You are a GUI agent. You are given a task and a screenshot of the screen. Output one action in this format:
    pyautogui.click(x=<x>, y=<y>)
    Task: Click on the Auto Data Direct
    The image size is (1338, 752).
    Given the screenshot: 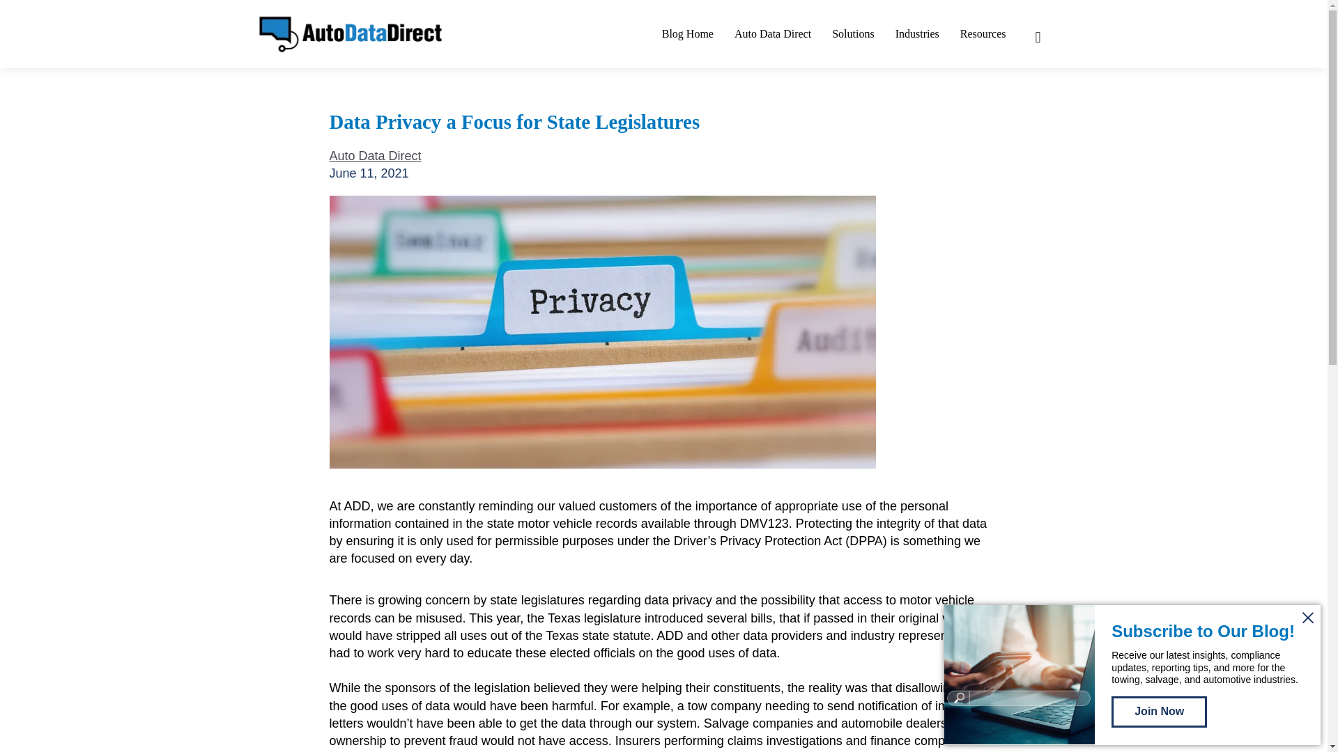 What is the action you would take?
    pyautogui.click(x=375, y=156)
    